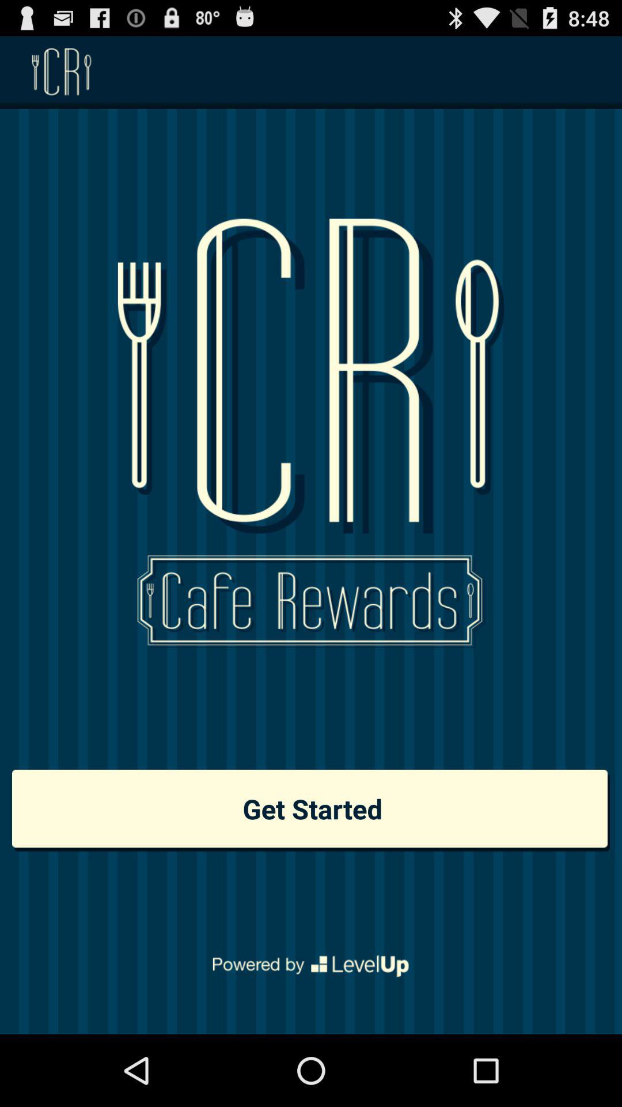  Describe the element at coordinates (311, 811) in the screenshot. I see `turn on the get started` at that location.